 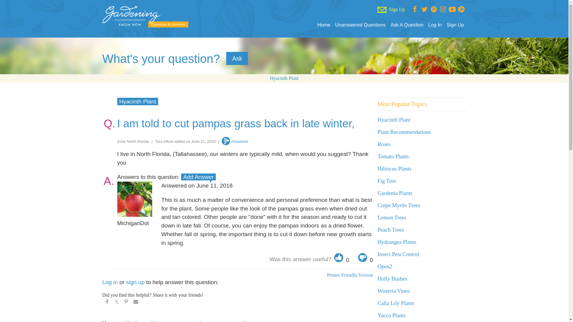 What do you see at coordinates (116, 303) in the screenshot?
I see `Share on Twitter` at bounding box center [116, 303].